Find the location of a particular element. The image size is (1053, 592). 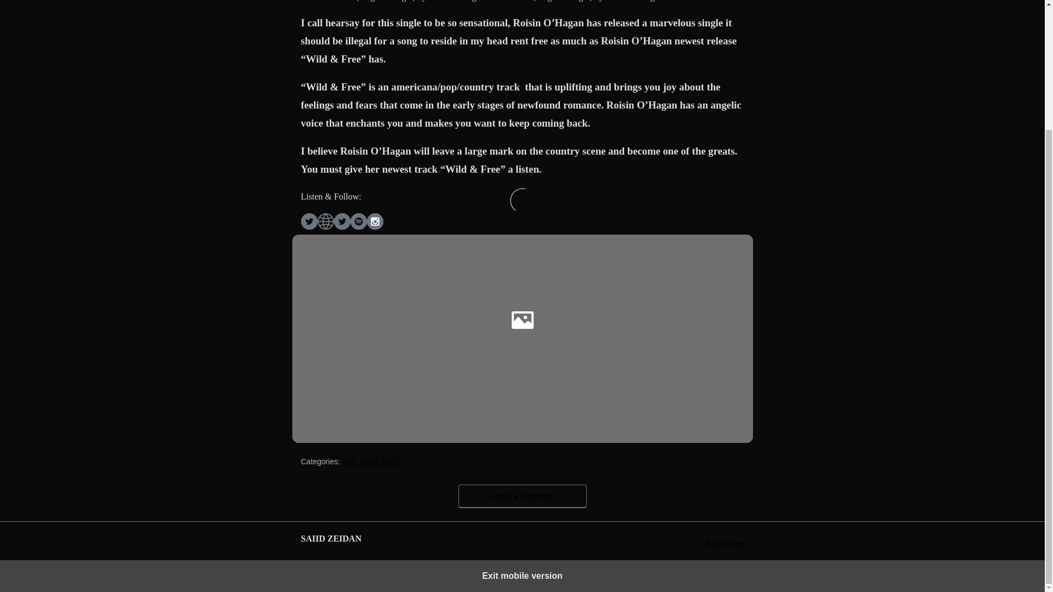

Leave a Comment is located at coordinates (522, 496).